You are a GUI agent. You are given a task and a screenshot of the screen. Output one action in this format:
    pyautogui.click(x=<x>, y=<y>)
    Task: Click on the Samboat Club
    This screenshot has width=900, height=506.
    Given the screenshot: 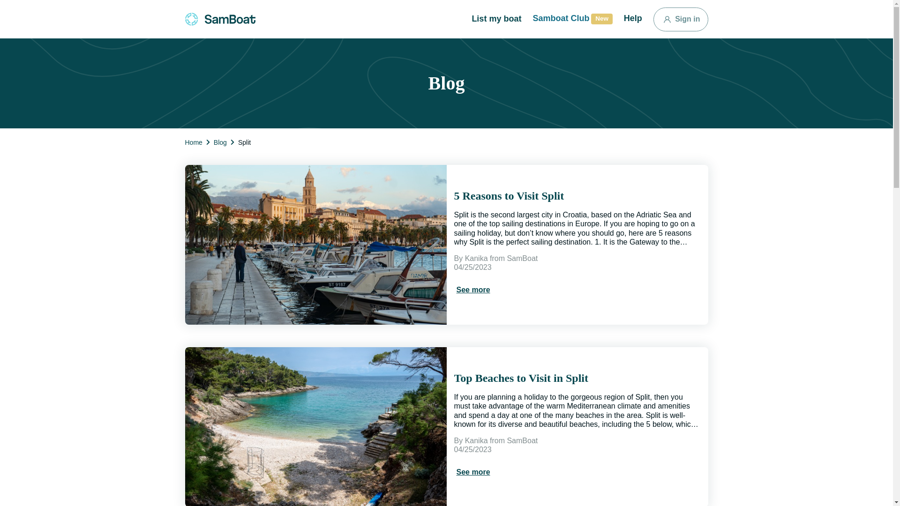 What is the action you would take?
    pyautogui.click(x=572, y=19)
    